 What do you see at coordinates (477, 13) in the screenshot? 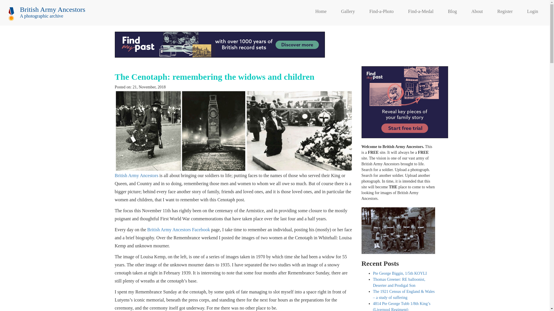
I see `About` at bounding box center [477, 13].